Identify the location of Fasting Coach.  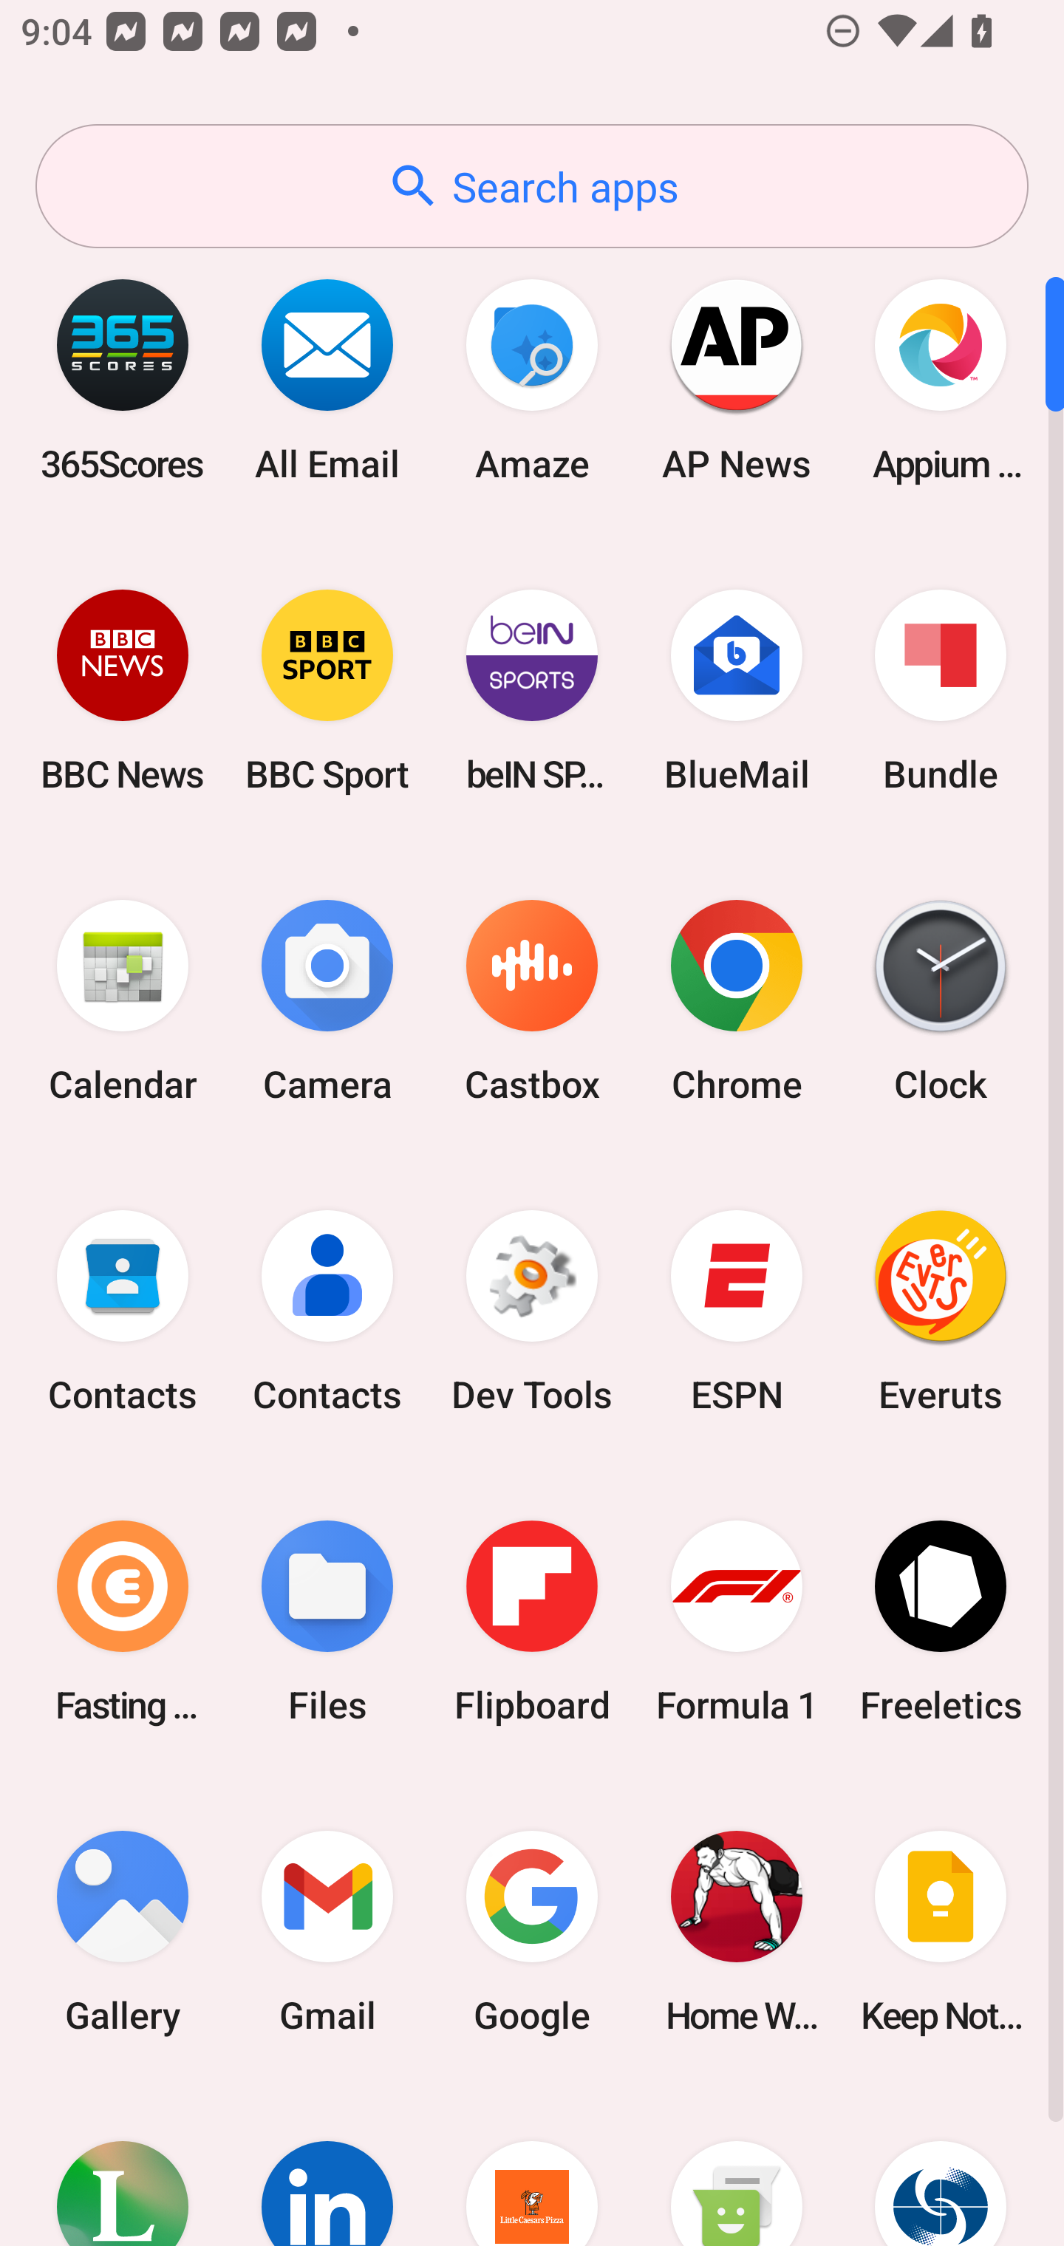
(123, 1621).